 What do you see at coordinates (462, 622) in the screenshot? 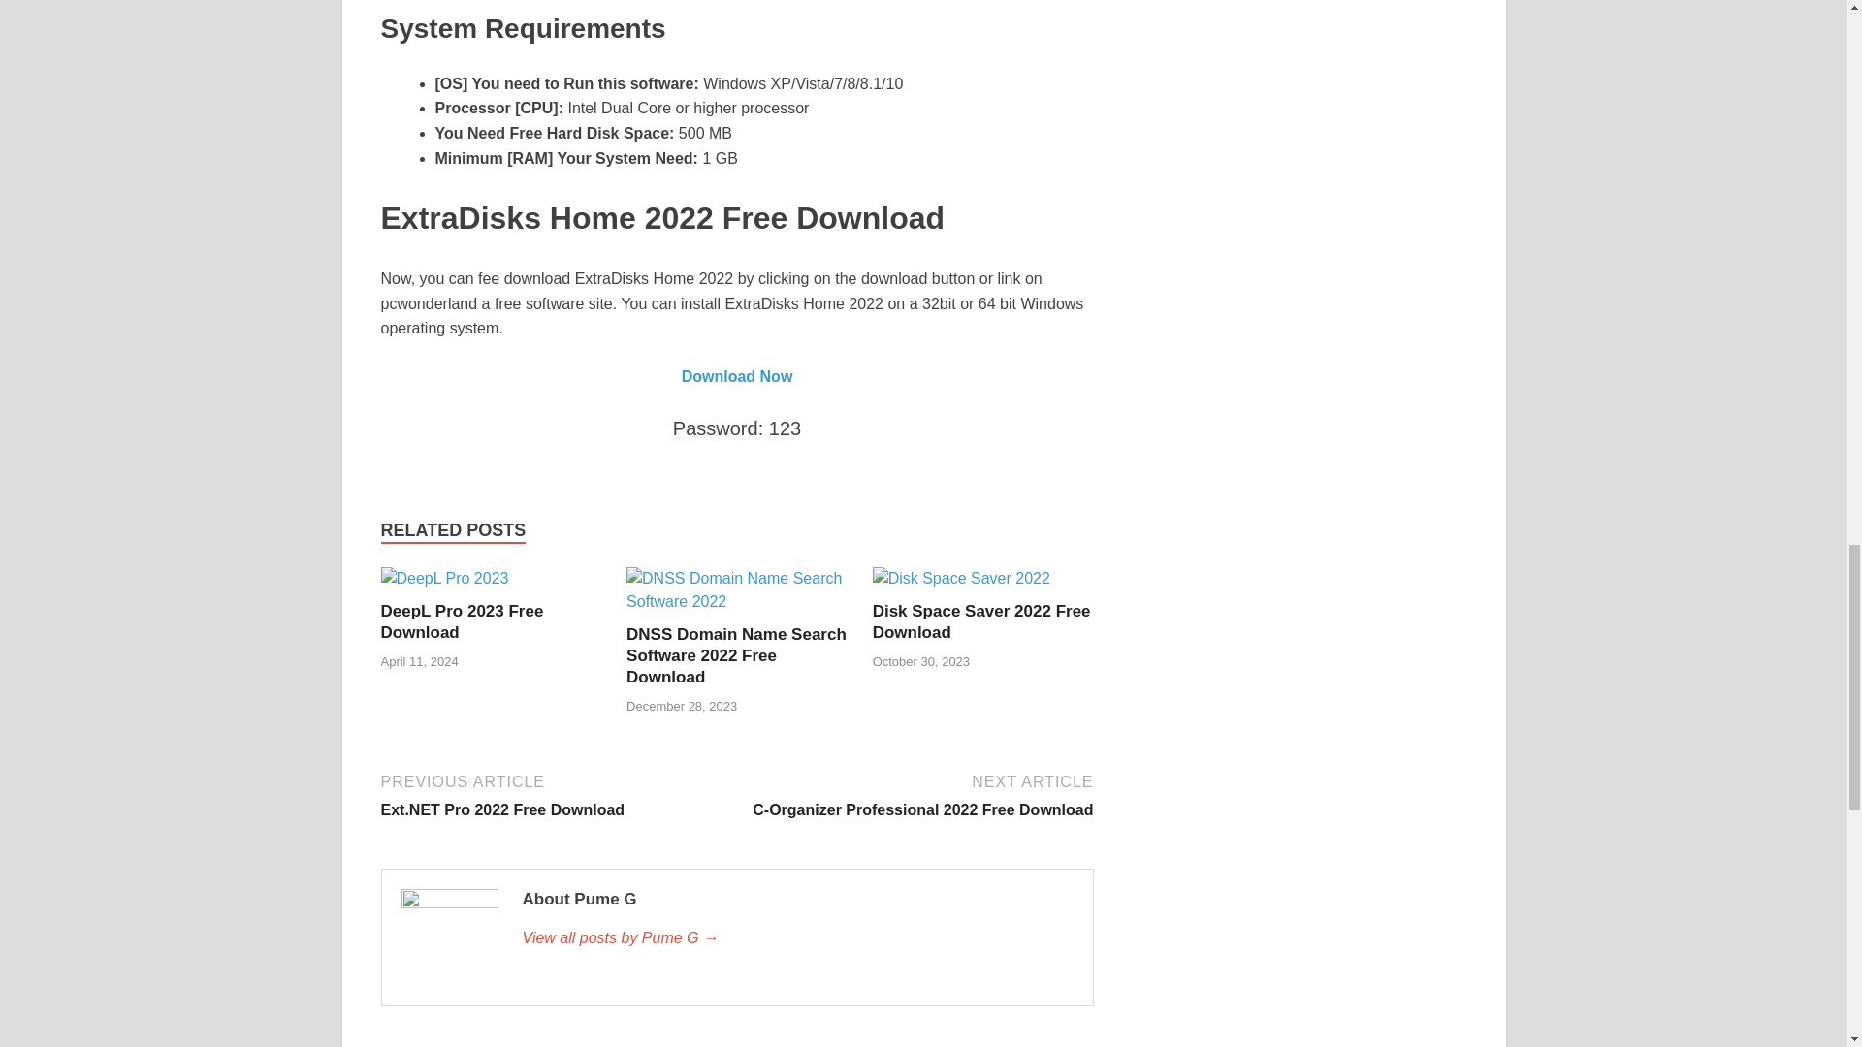
I see `Download Now` at bounding box center [462, 622].